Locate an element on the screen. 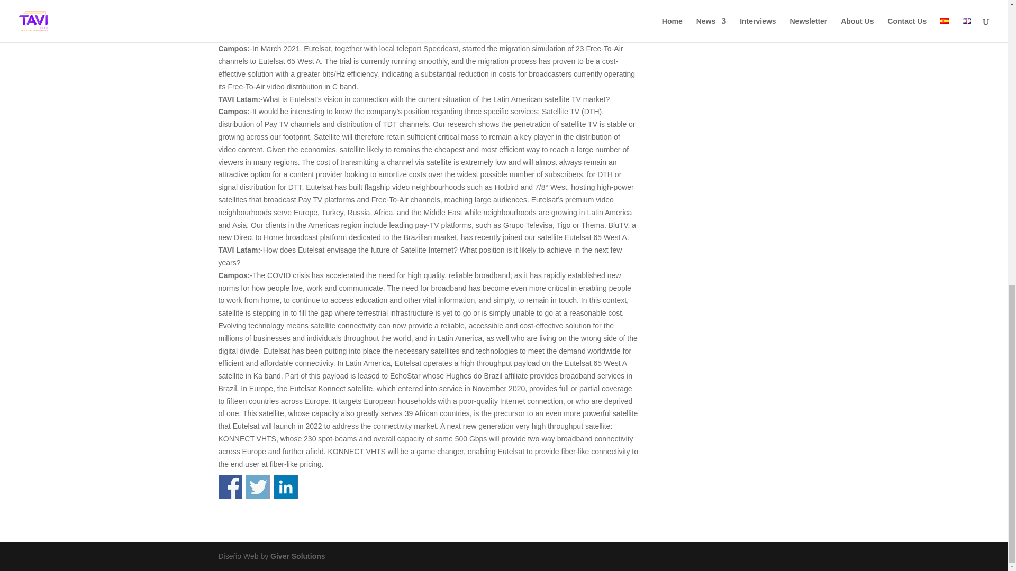 This screenshot has width=1016, height=571. Share on Twitter is located at coordinates (258, 486).